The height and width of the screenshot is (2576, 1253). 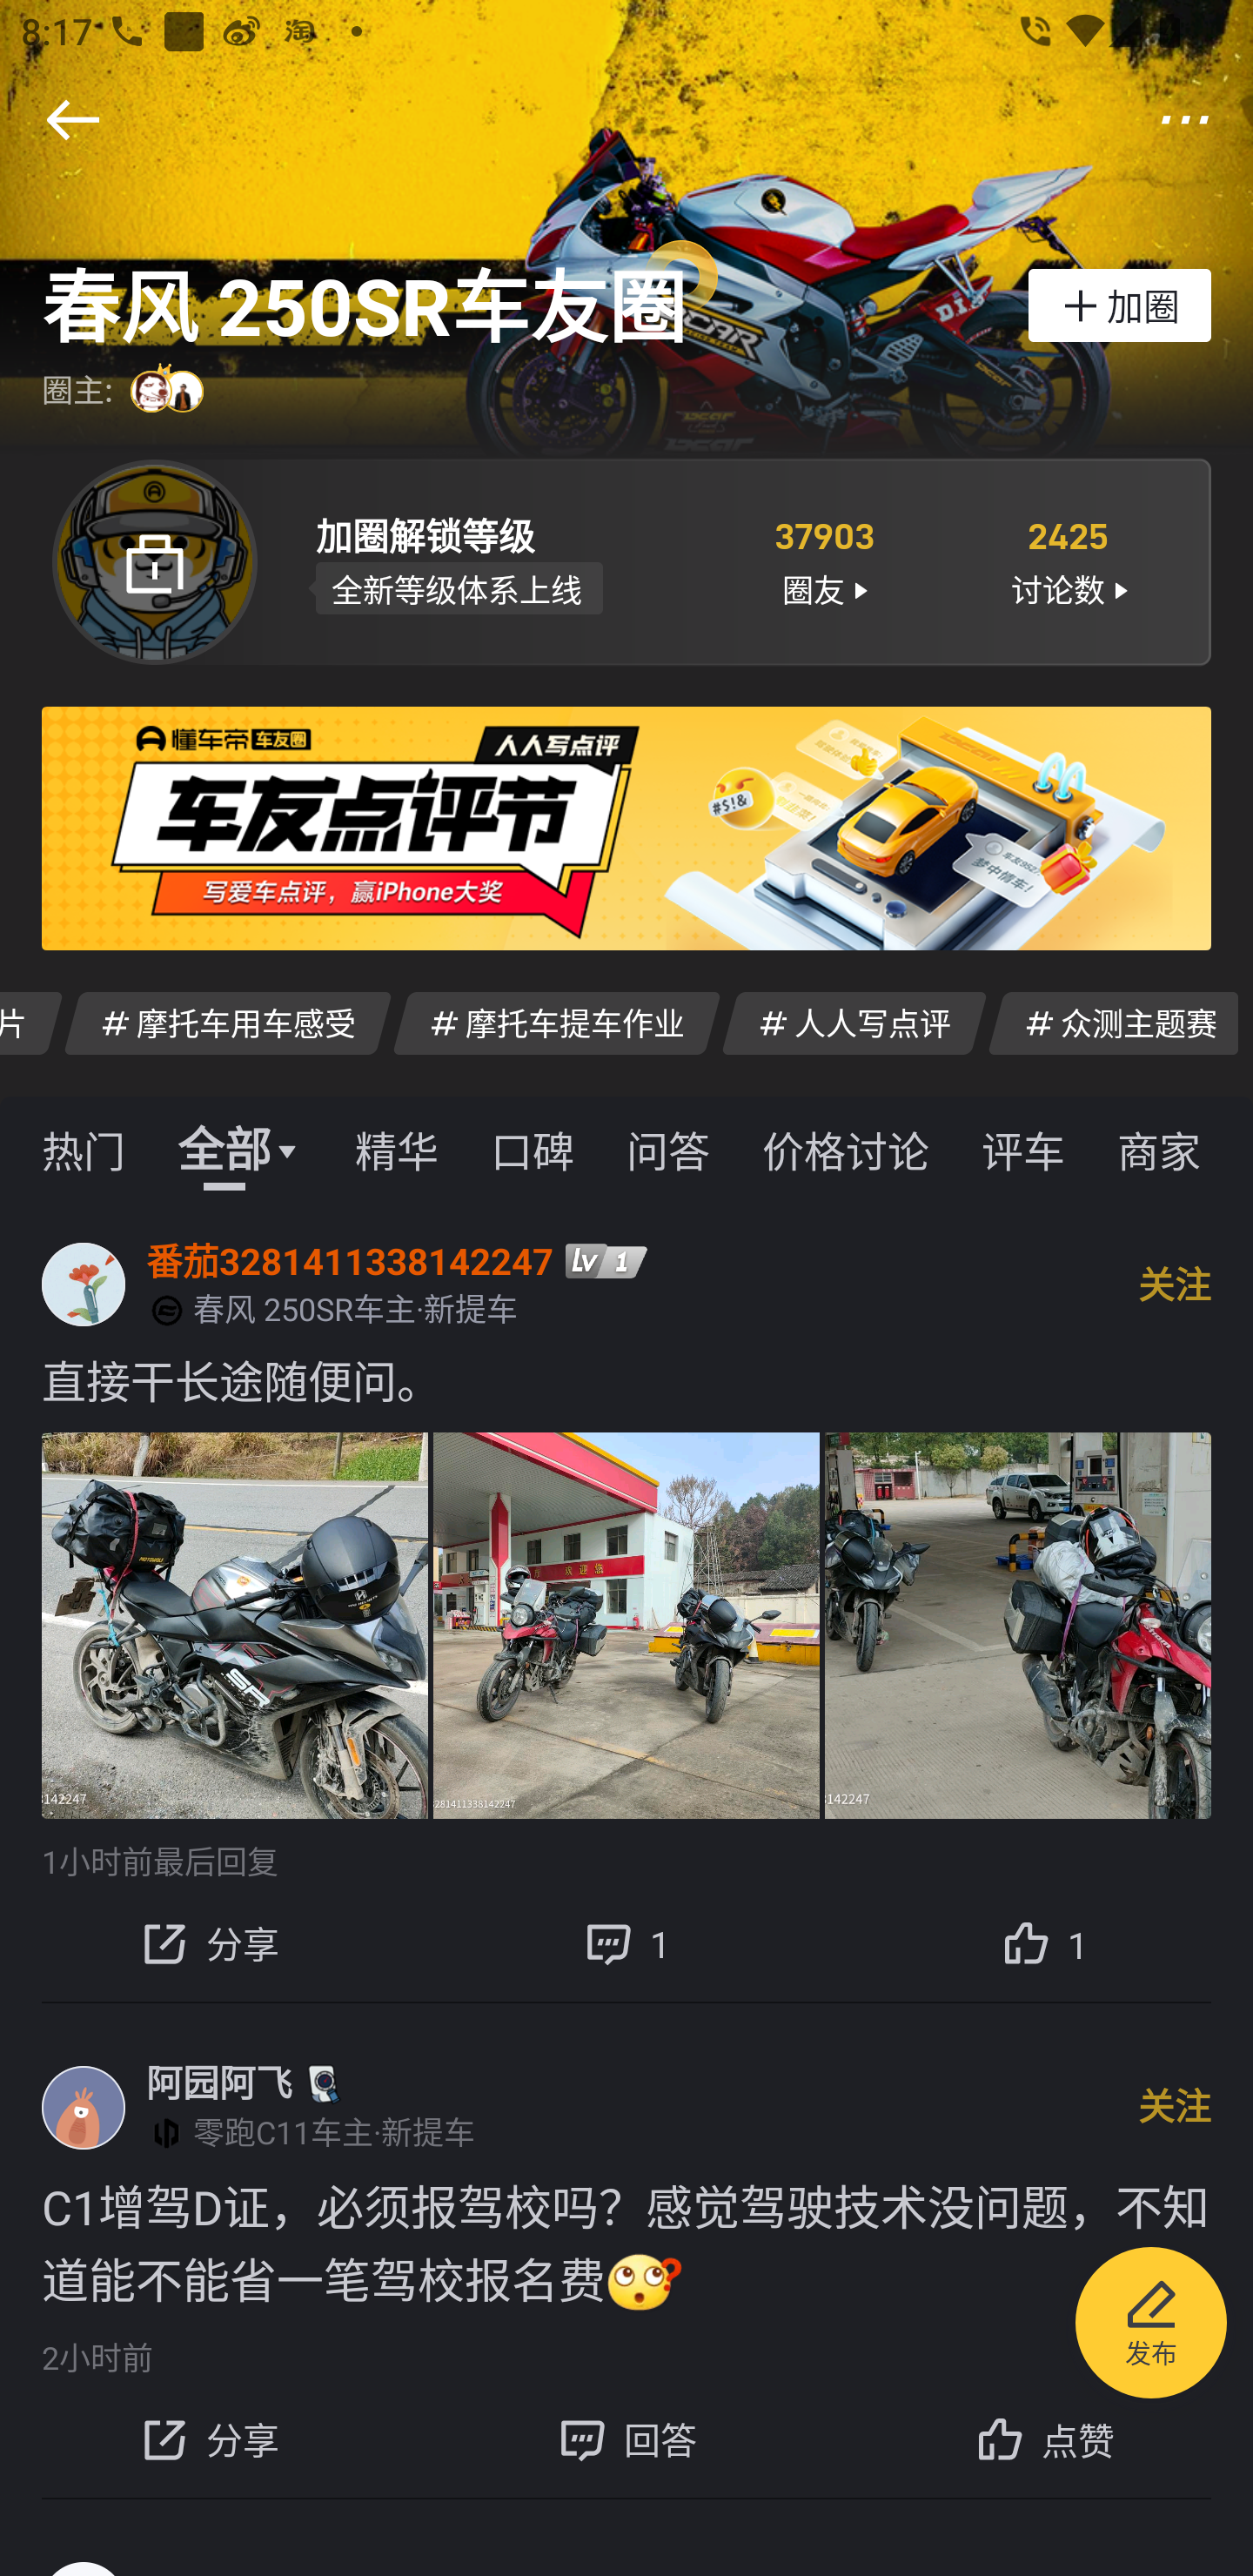 What do you see at coordinates (1069, 560) in the screenshot?
I see `2425 讨论数` at bounding box center [1069, 560].